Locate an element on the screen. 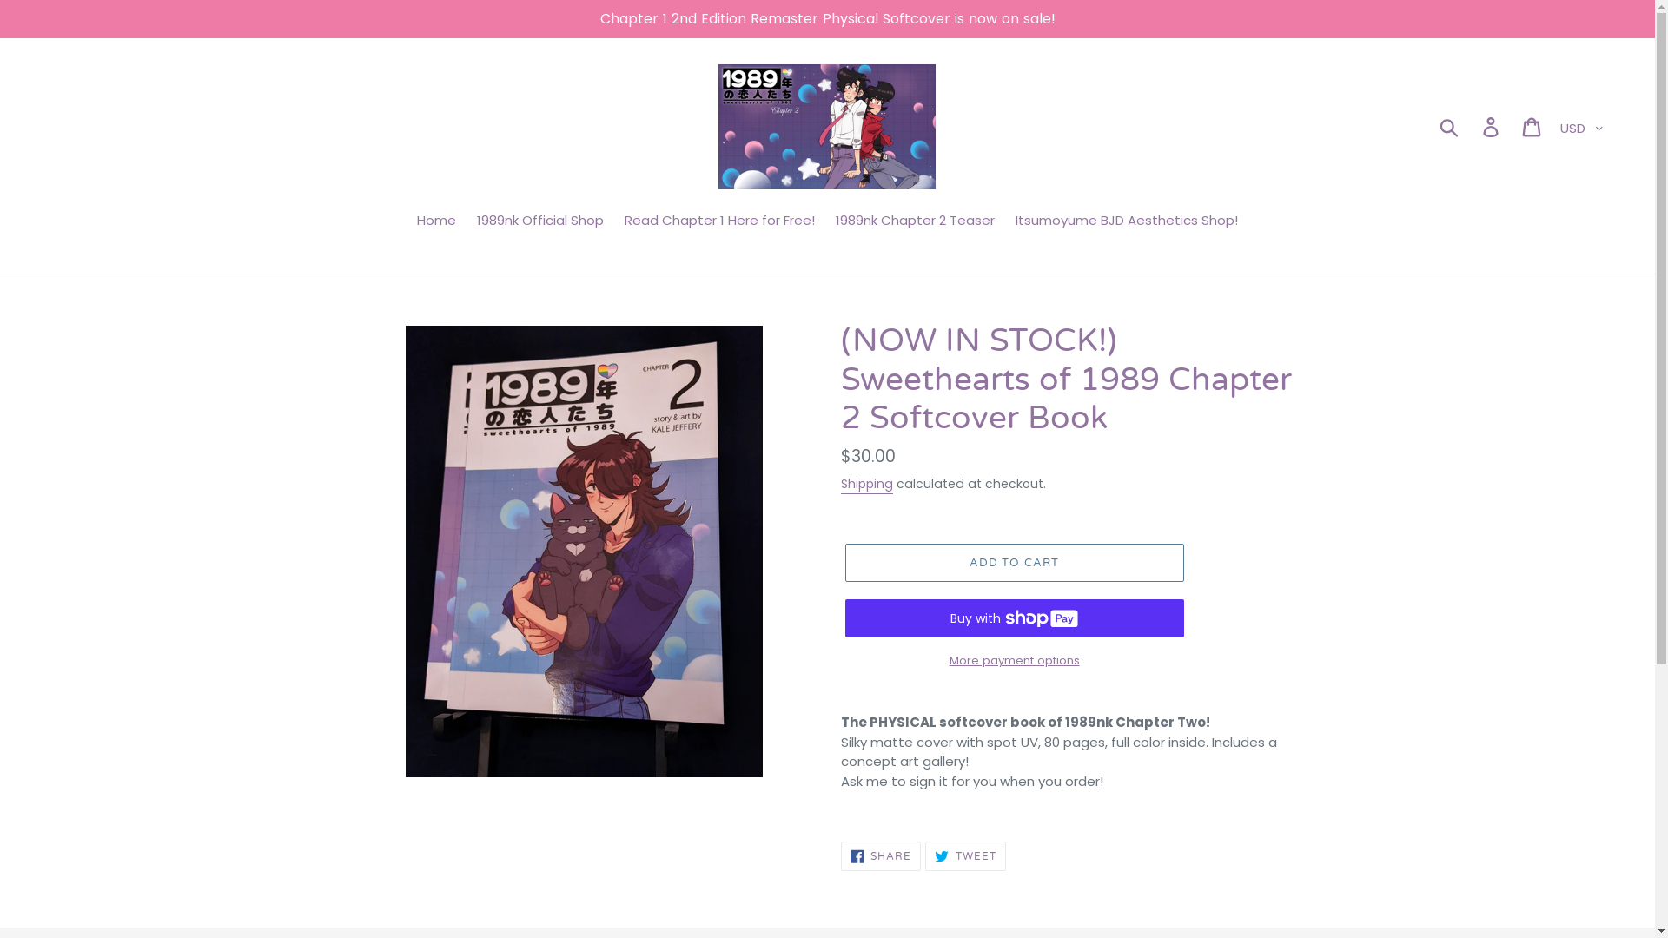  Submit is located at coordinates (1451, 127).